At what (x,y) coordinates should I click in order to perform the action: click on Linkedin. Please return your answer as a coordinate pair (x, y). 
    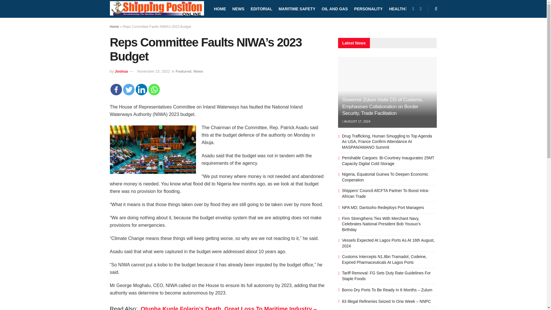
    Looking at the image, I should click on (141, 89).